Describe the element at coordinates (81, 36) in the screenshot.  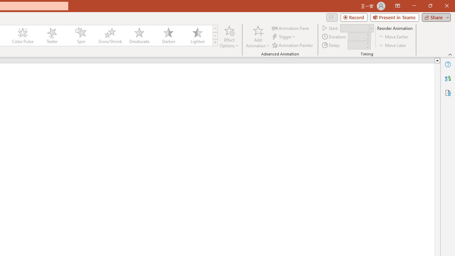
I see `Spin` at that location.